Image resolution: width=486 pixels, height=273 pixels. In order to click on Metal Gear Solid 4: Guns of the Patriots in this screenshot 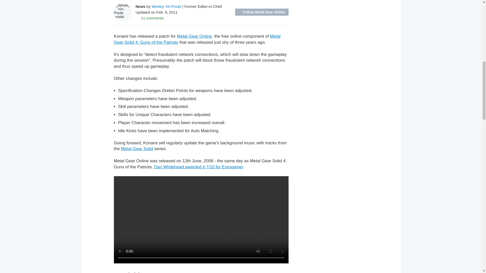, I will do `click(197, 39)`.